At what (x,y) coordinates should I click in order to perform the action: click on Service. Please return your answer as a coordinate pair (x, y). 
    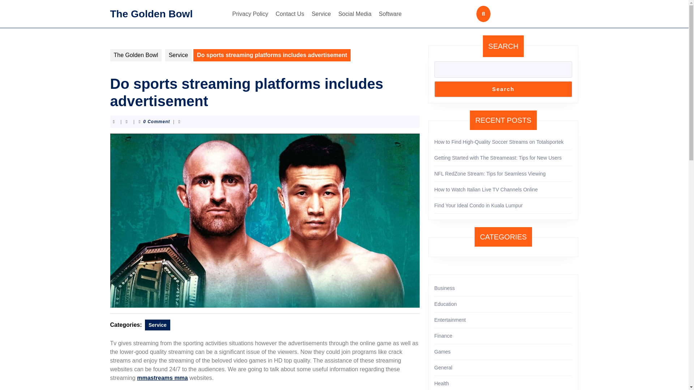
    Looking at the image, I should click on (158, 324).